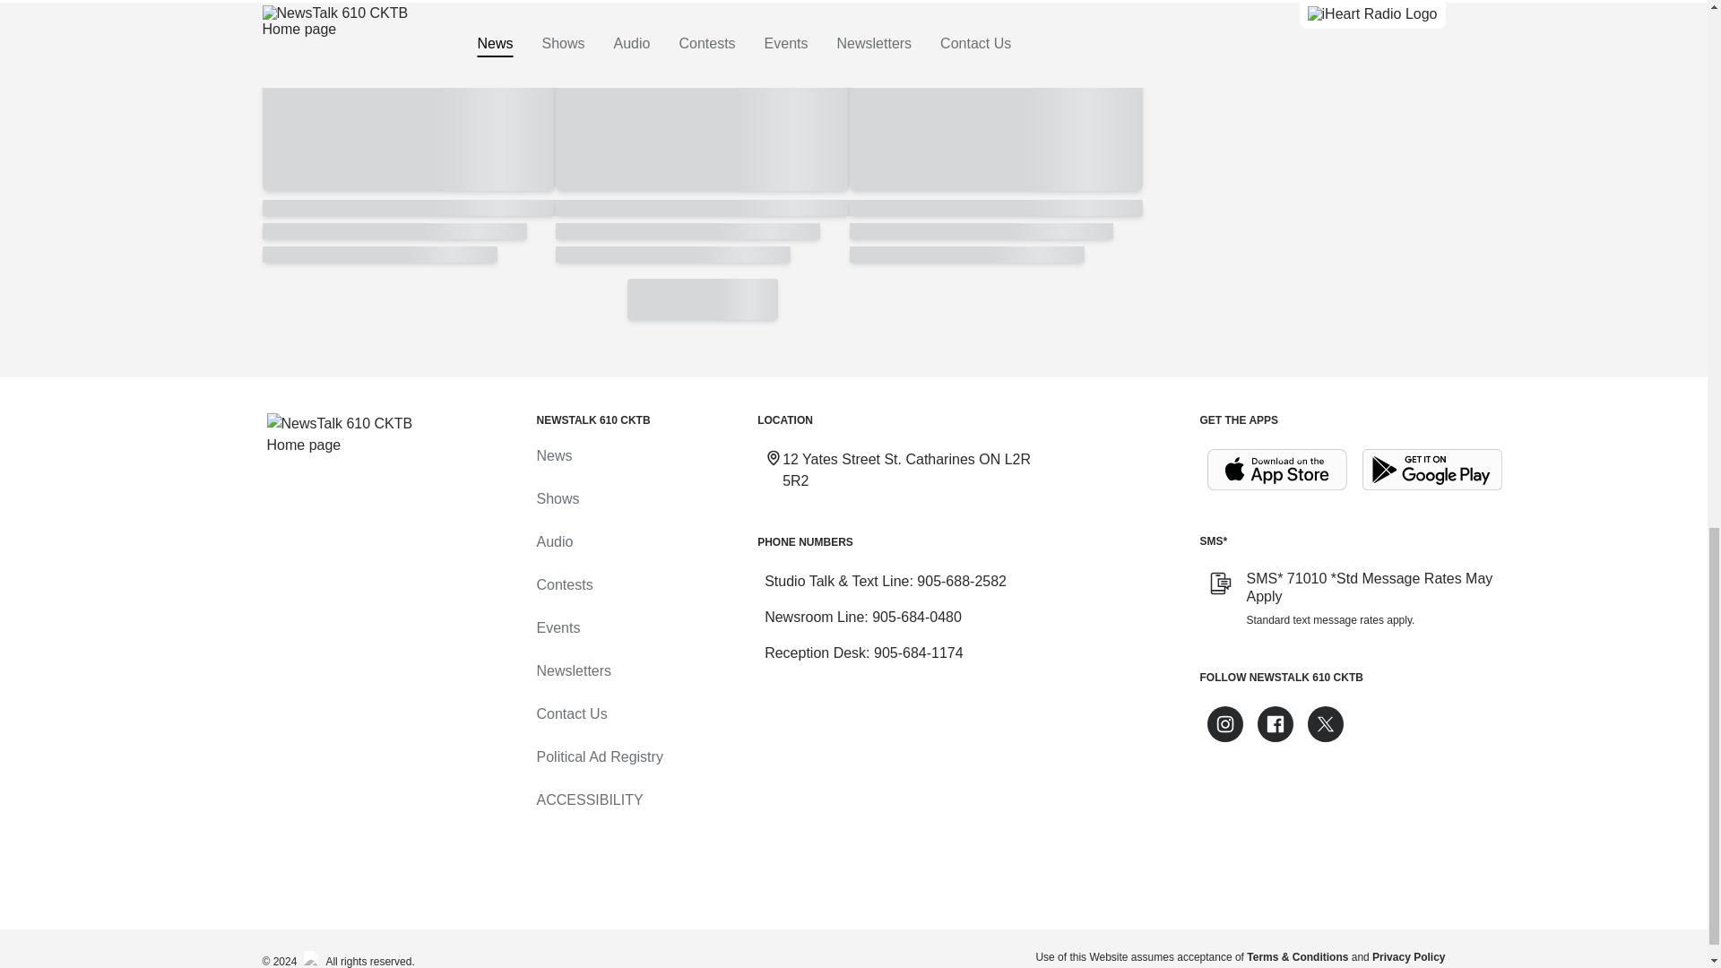  I want to click on Contact Us, so click(571, 713).